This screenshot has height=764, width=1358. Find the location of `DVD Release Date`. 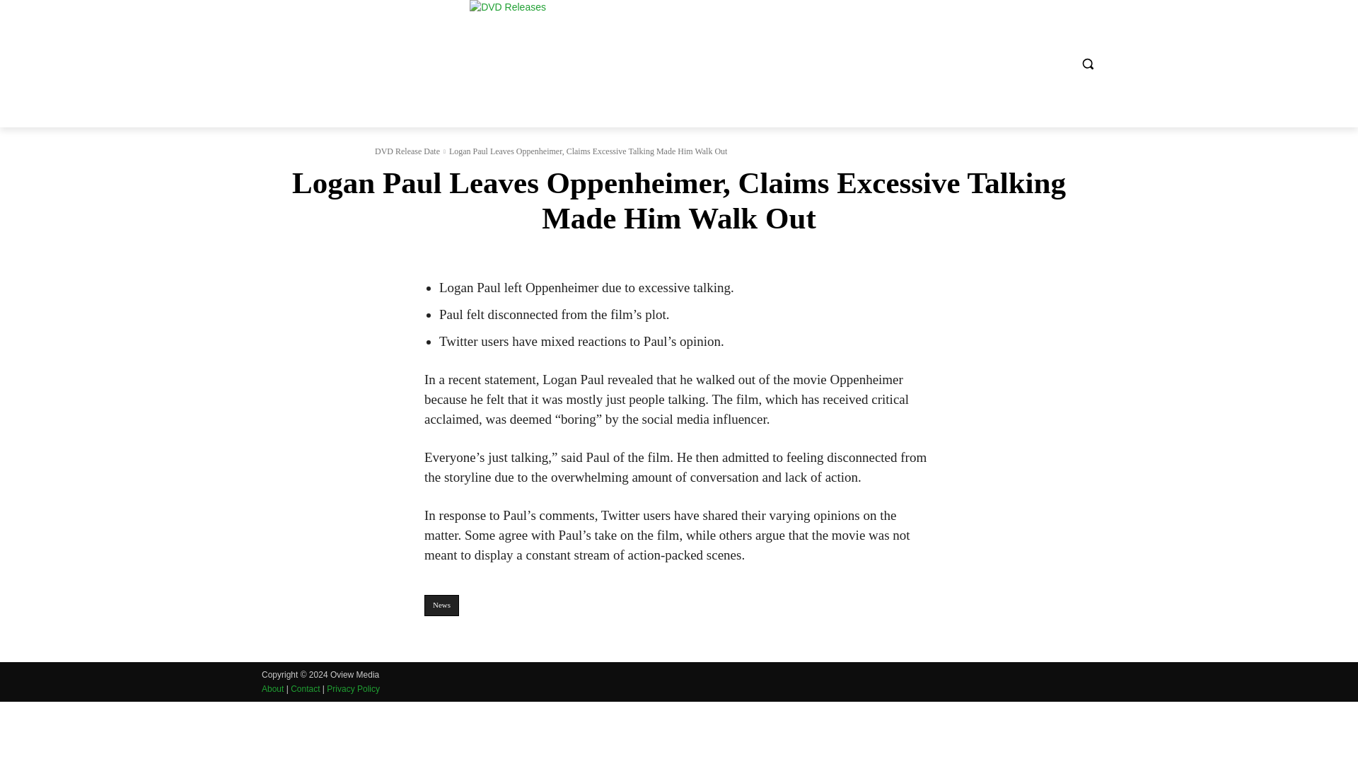

DVD Release Date is located at coordinates (407, 151).